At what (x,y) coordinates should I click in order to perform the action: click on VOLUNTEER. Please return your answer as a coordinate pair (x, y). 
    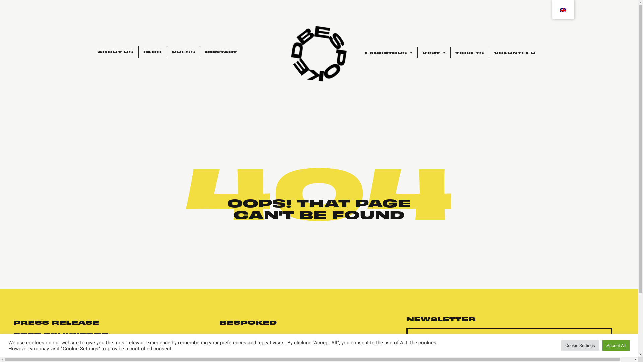
    Looking at the image, I should click on (515, 53).